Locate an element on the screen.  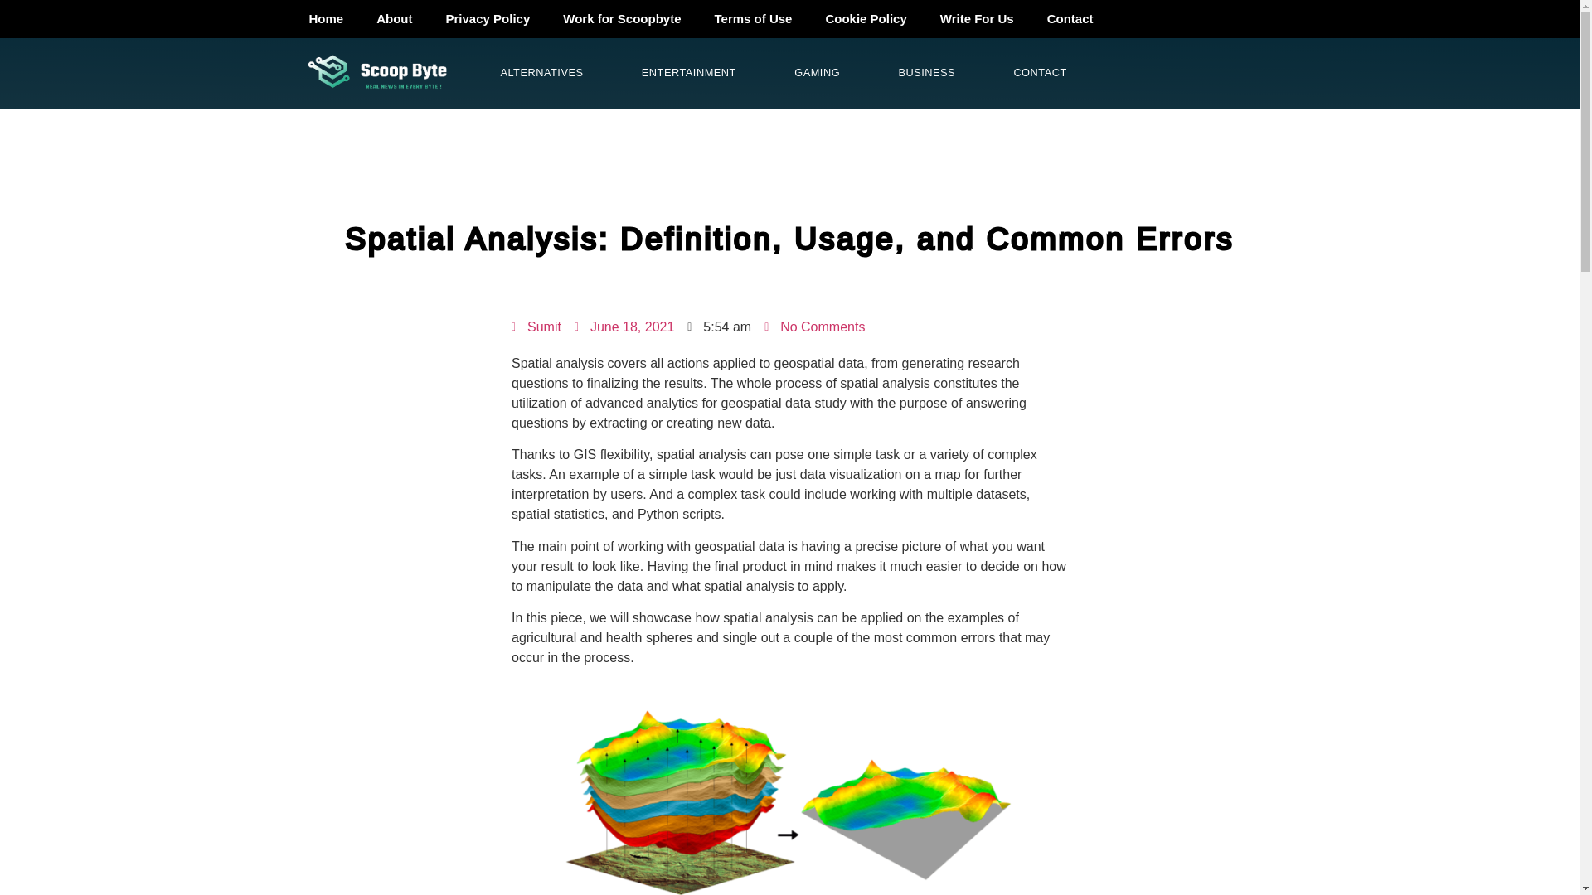
ENTERTAINMENT is located at coordinates (689, 73).